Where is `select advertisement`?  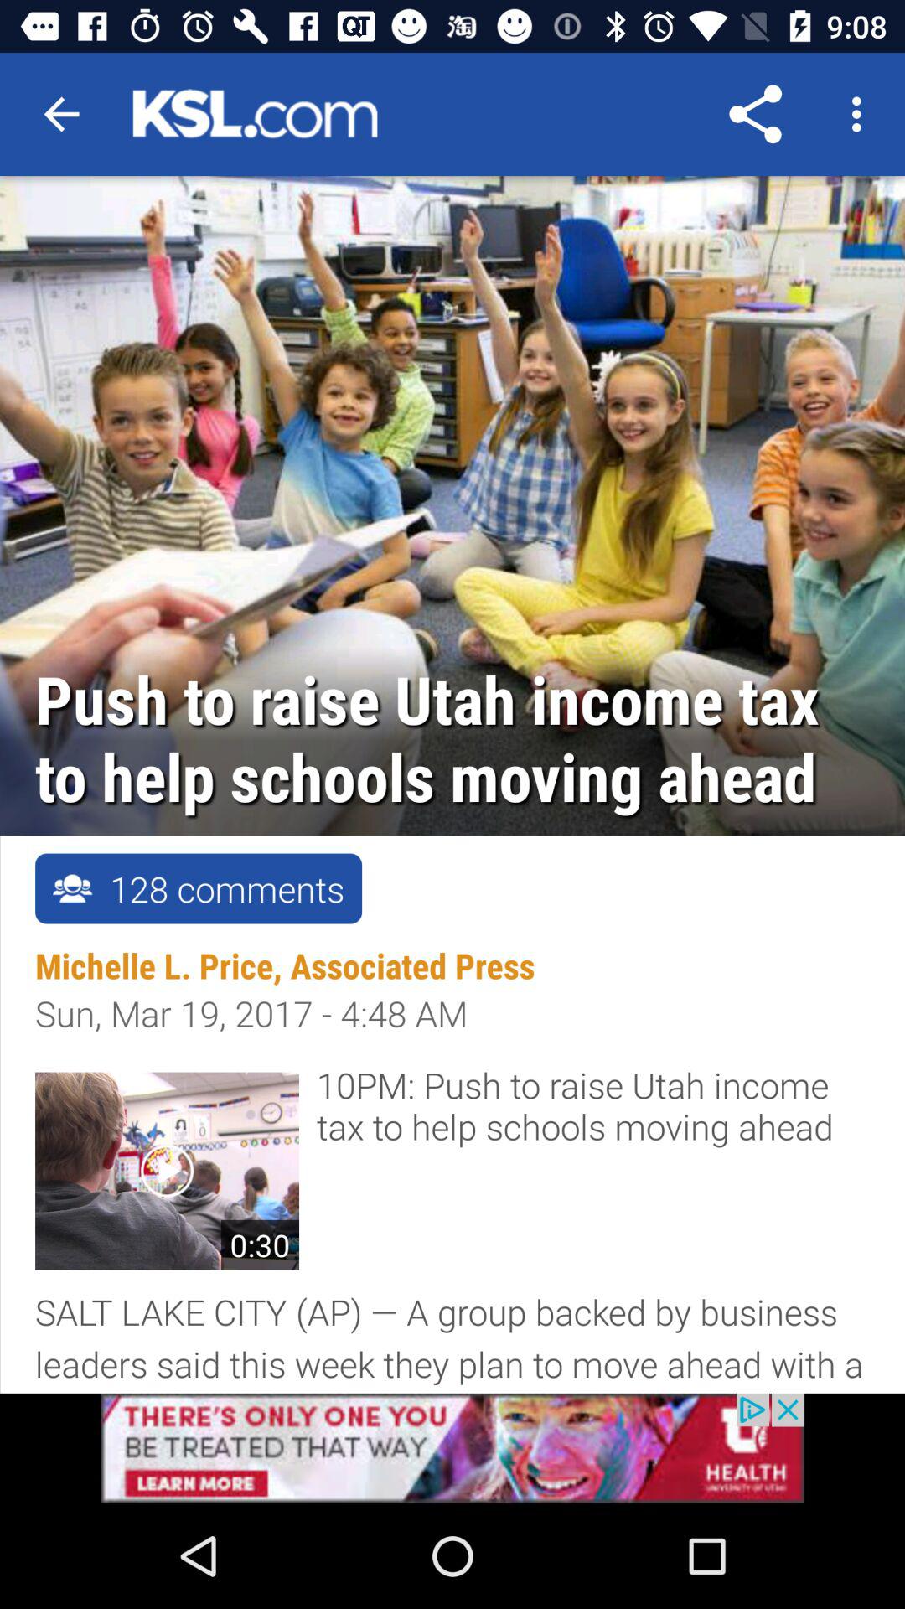
select advertisement is located at coordinates (452, 1448).